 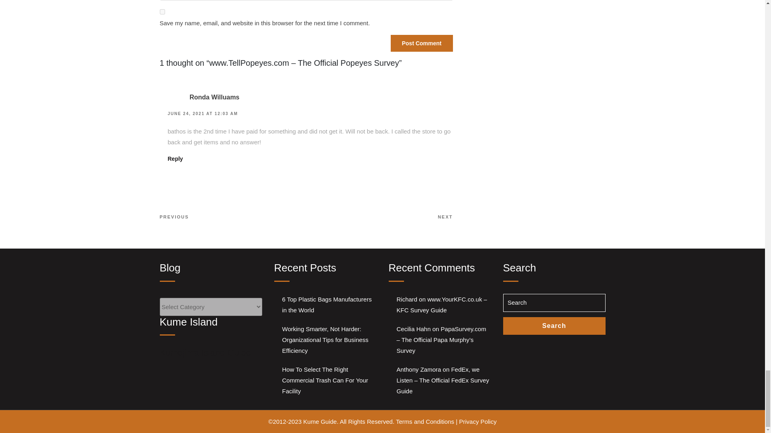 What do you see at coordinates (162, 11) in the screenshot?
I see `yes` at bounding box center [162, 11].